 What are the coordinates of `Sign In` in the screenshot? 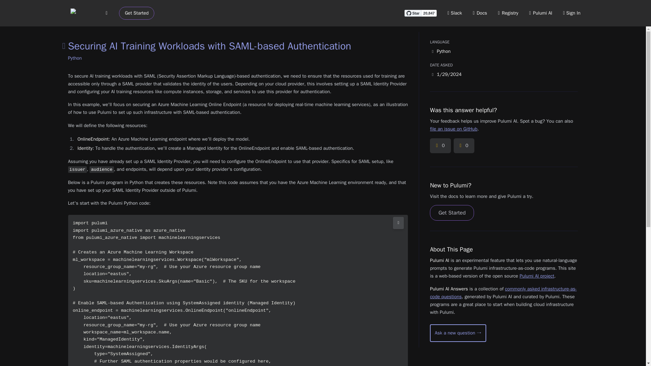 It's located at (572, 13).